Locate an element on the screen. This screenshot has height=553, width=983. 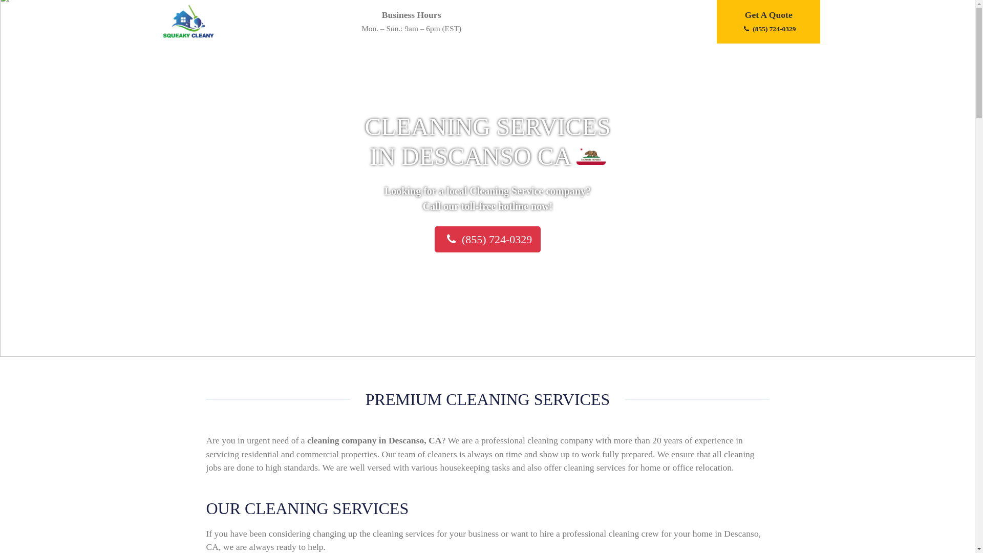
Squeaky Cleany is located at coordinates (192, 20).